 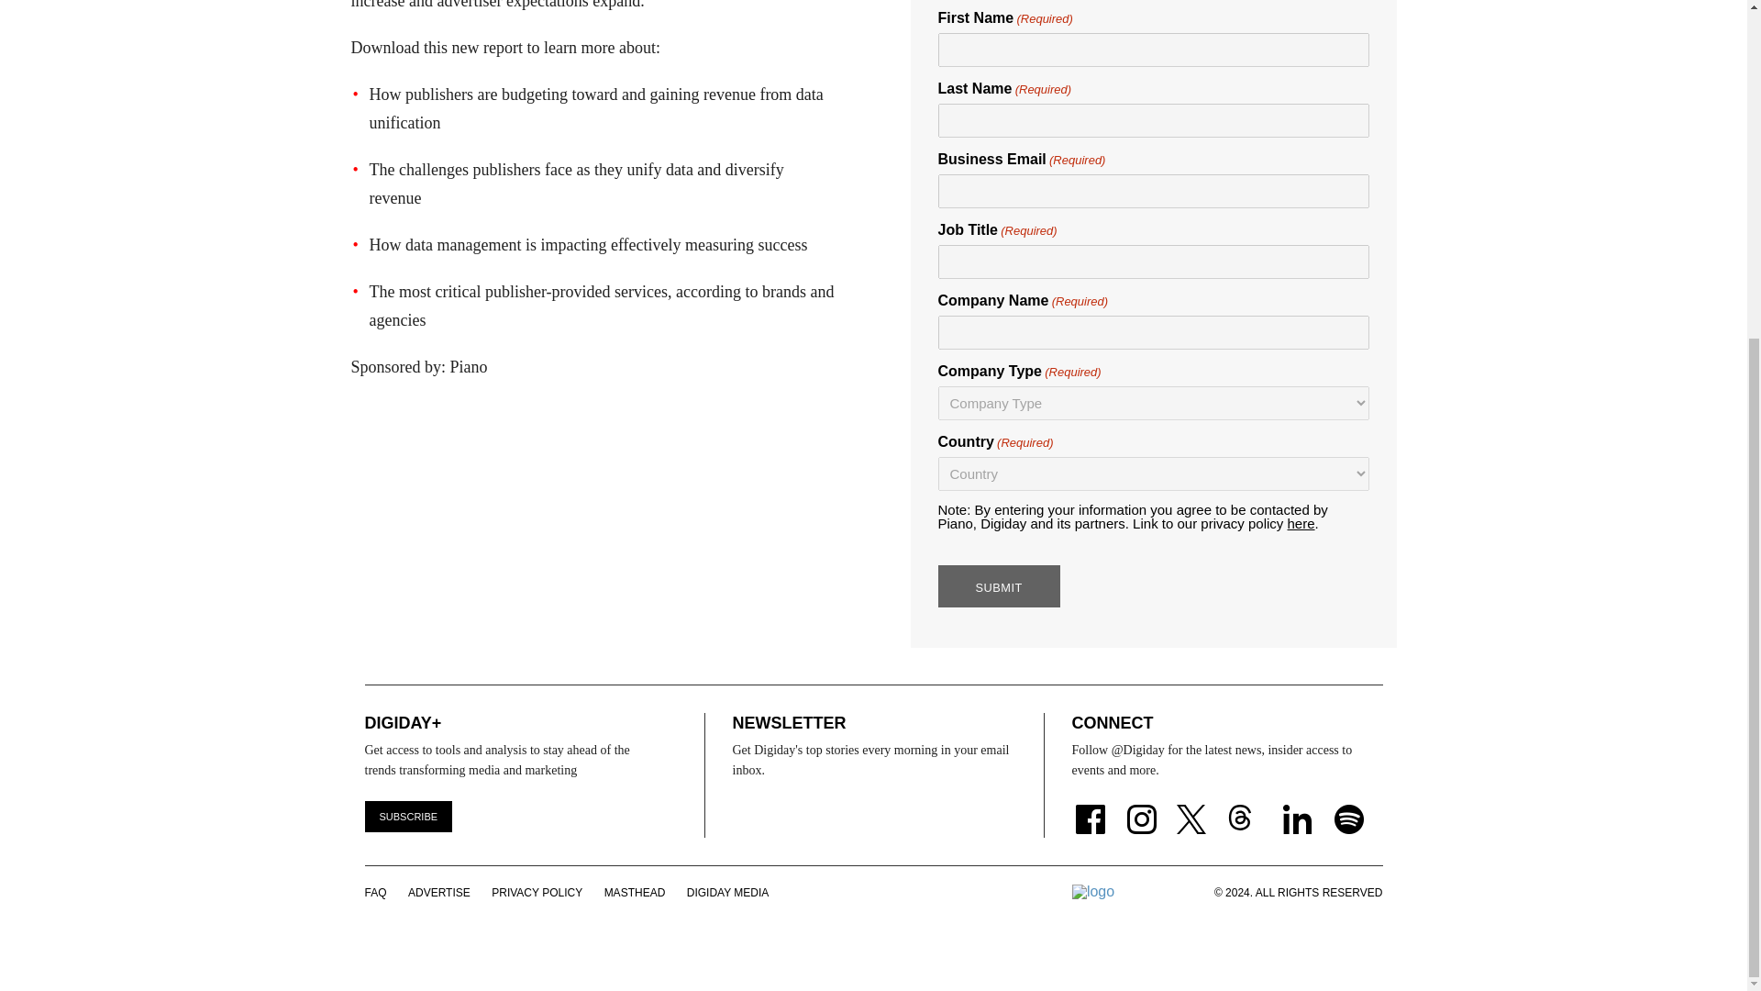 I want to click on Follow us on Threads, so click(x=1249, y=807).